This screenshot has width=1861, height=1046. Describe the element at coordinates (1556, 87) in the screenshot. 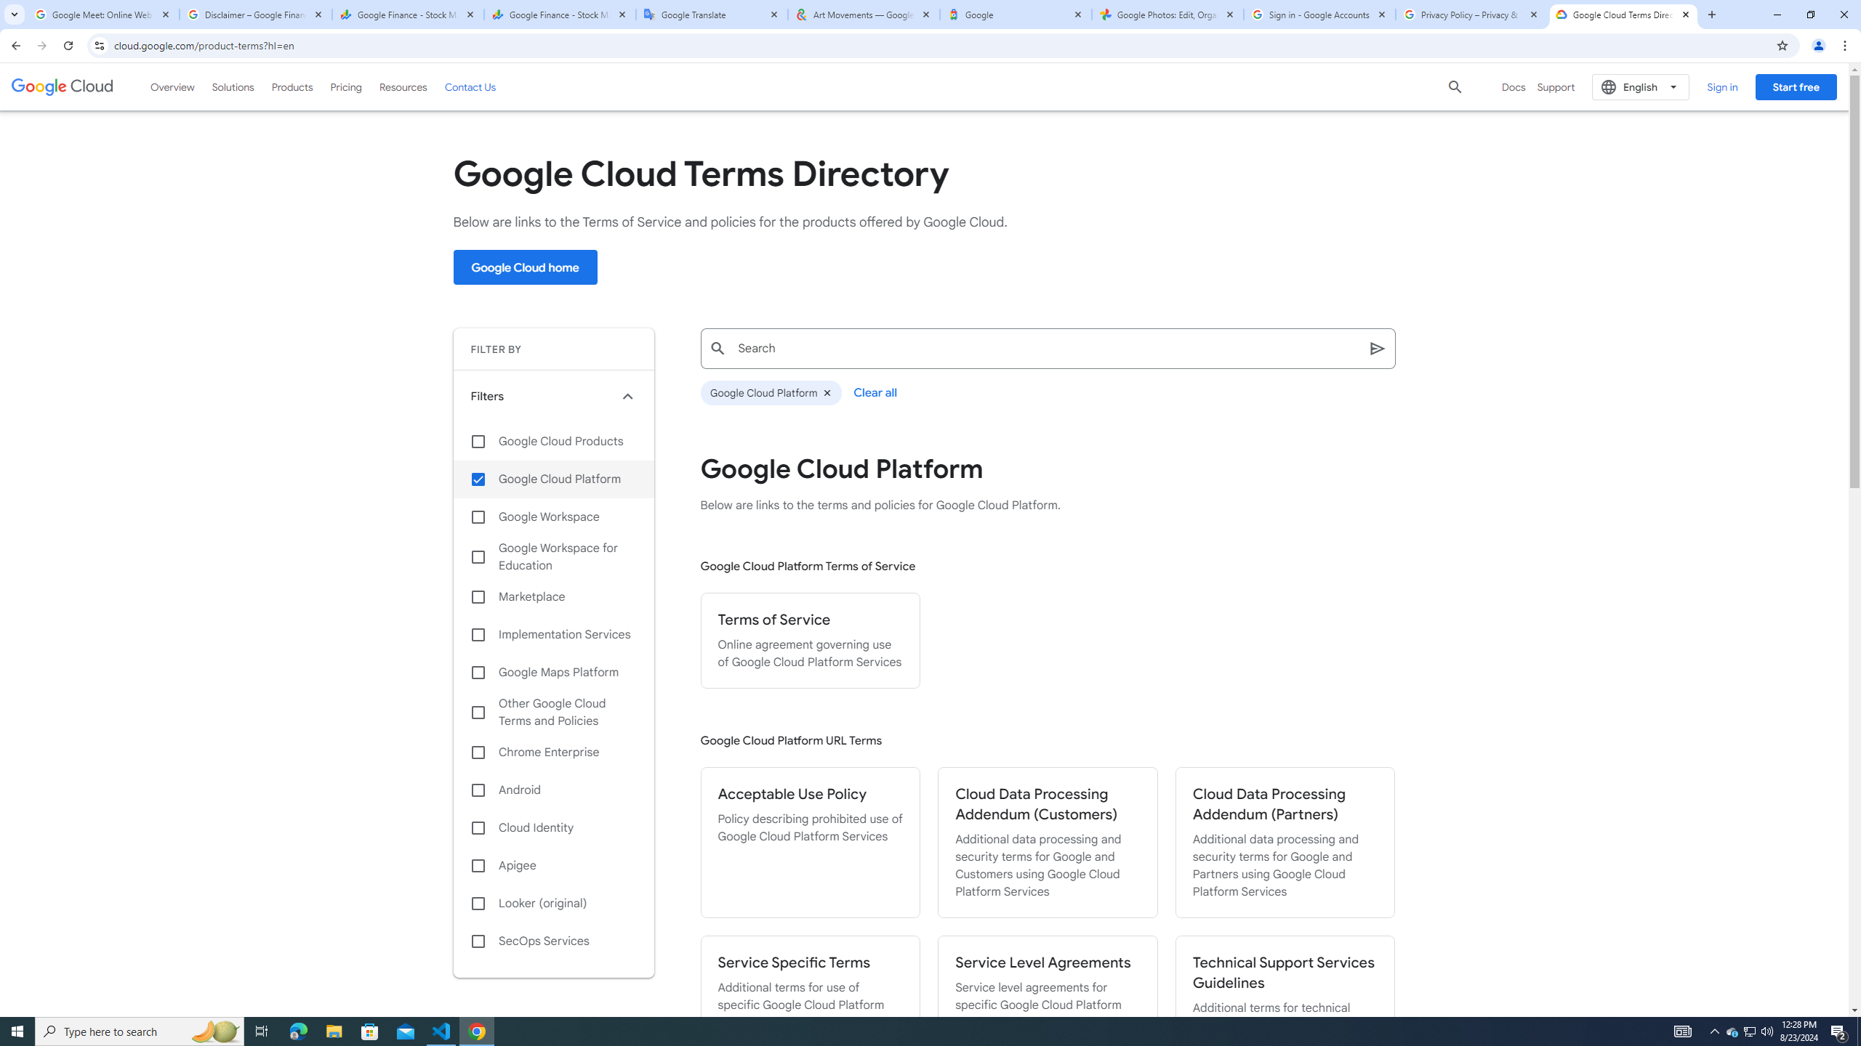

I see `Support` at that location.